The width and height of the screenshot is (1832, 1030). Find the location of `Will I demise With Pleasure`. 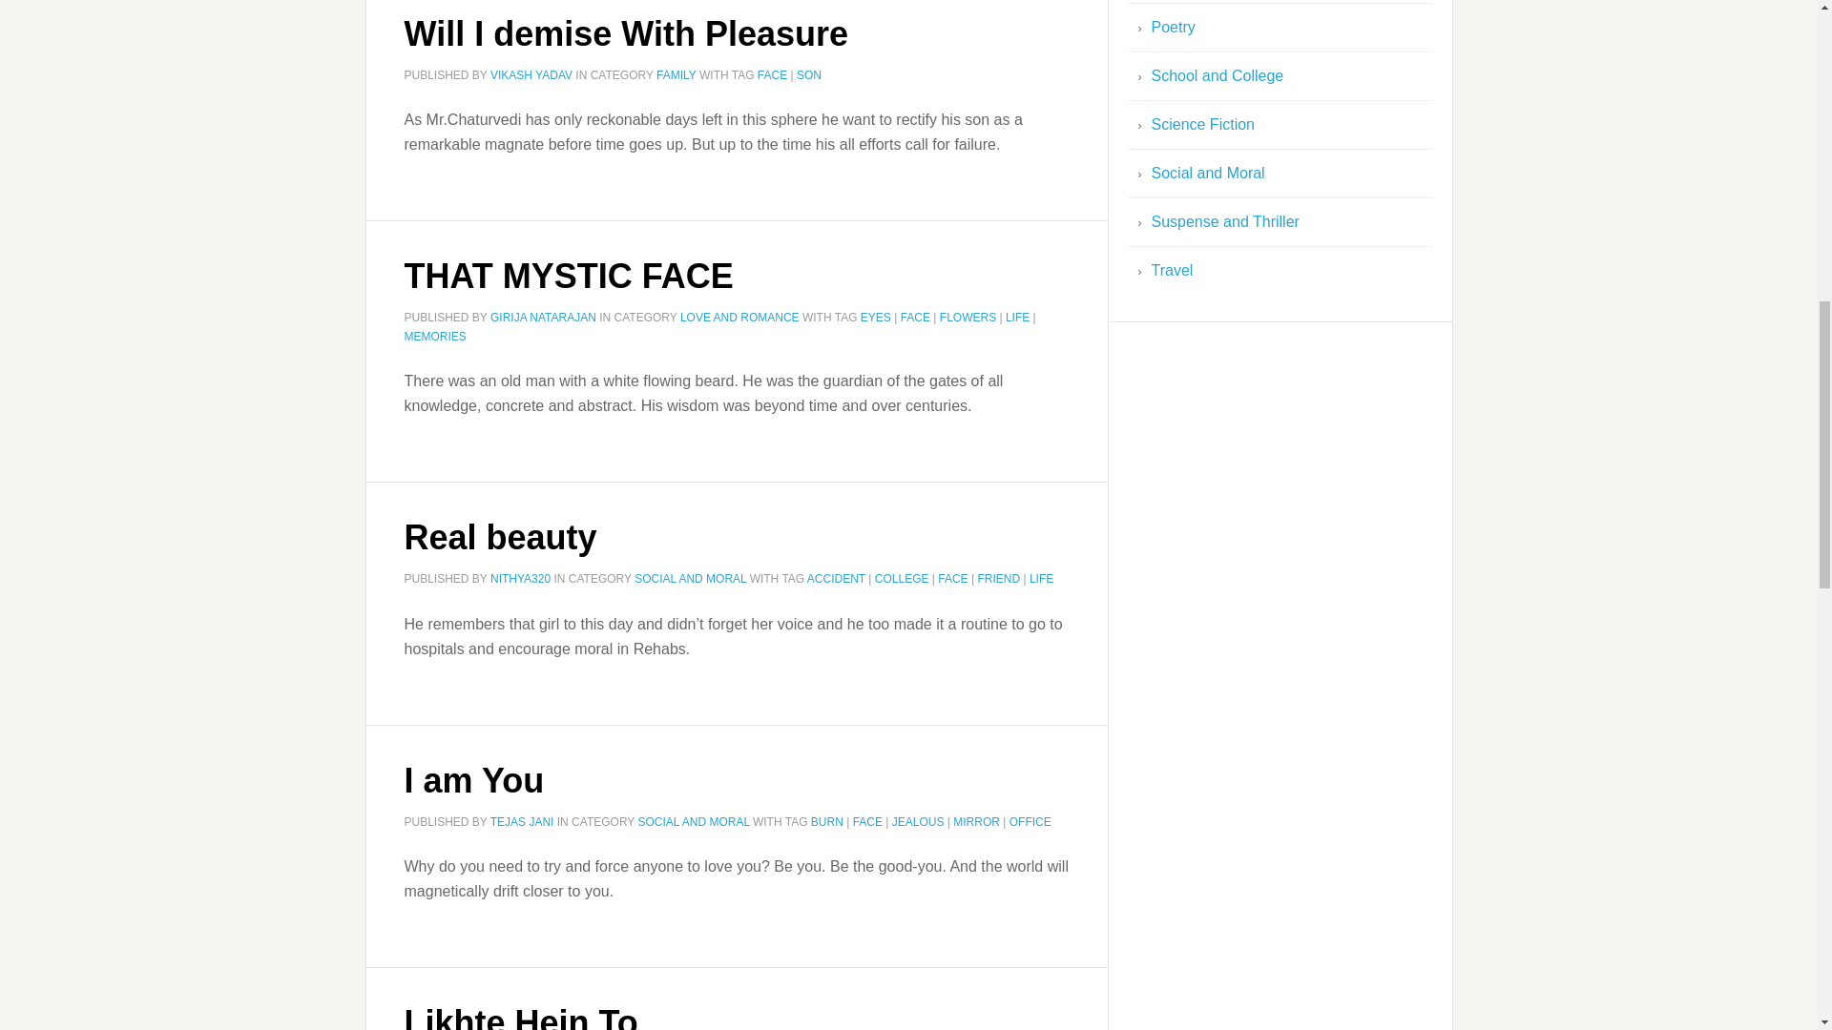

Will I demise With Pleasure is located at coordinates (627, 34).